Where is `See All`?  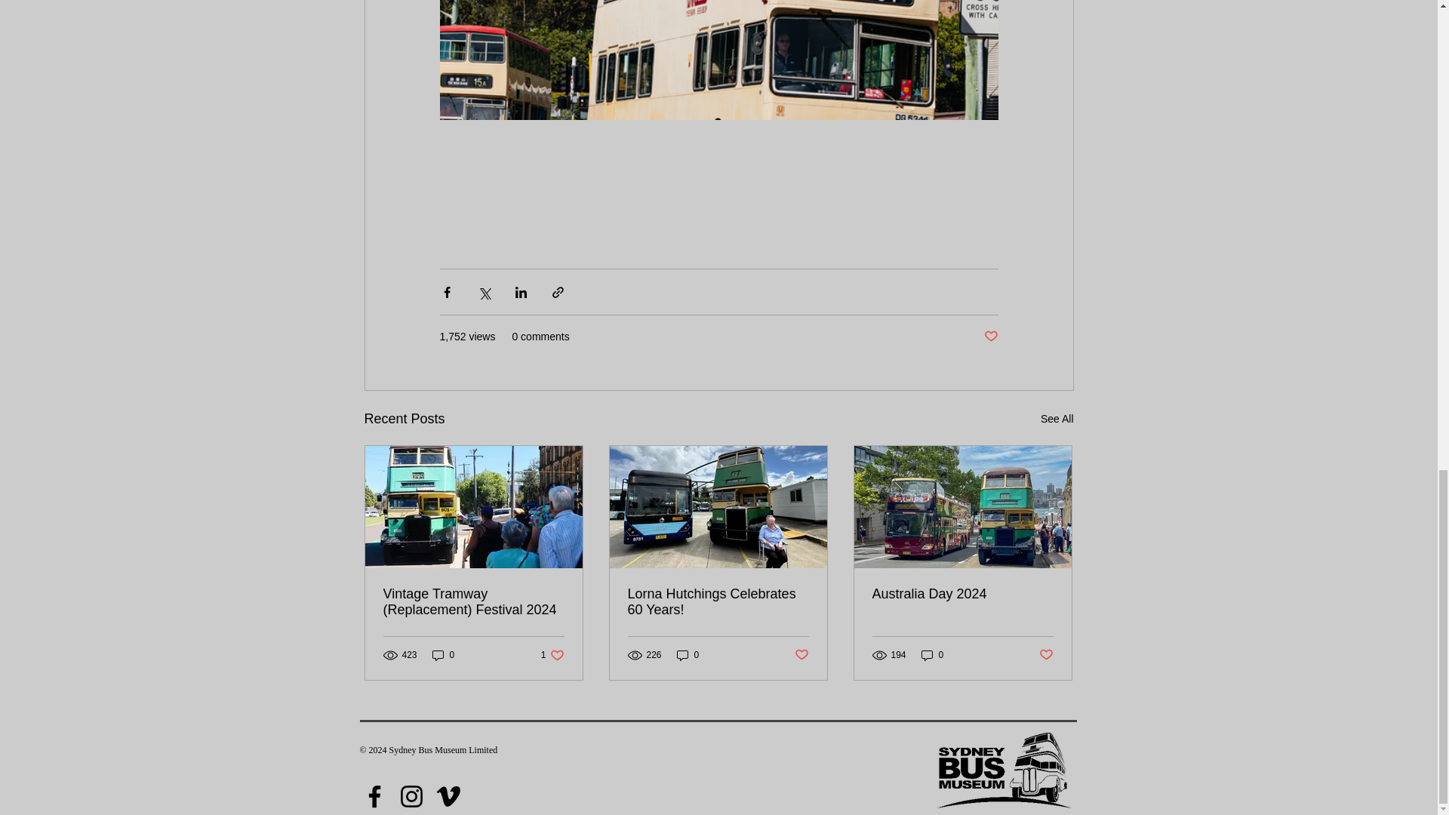 See All is located at coordinates (552, 654).